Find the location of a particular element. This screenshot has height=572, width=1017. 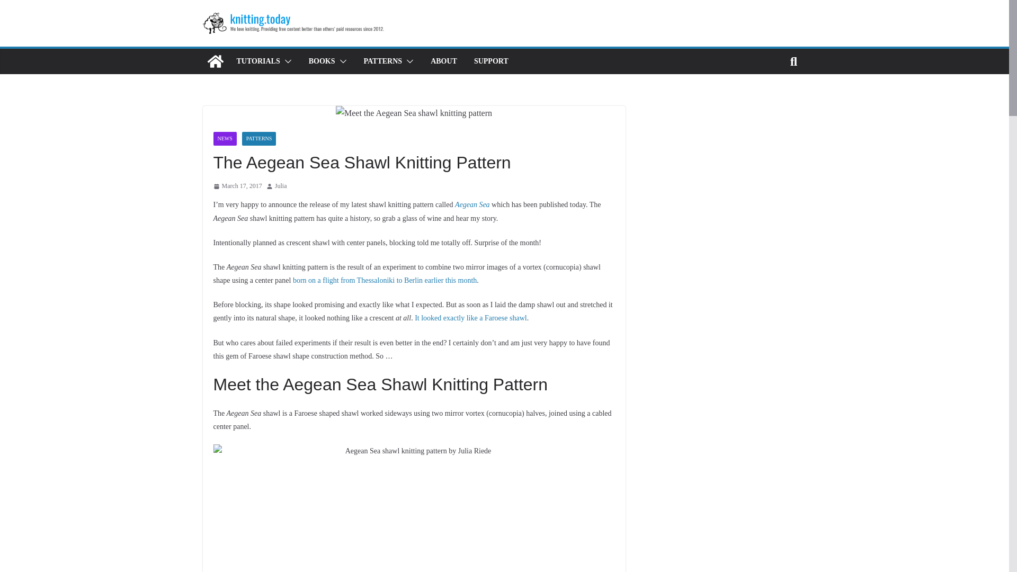

Aegean Sea is located at coordinates (472, 204).